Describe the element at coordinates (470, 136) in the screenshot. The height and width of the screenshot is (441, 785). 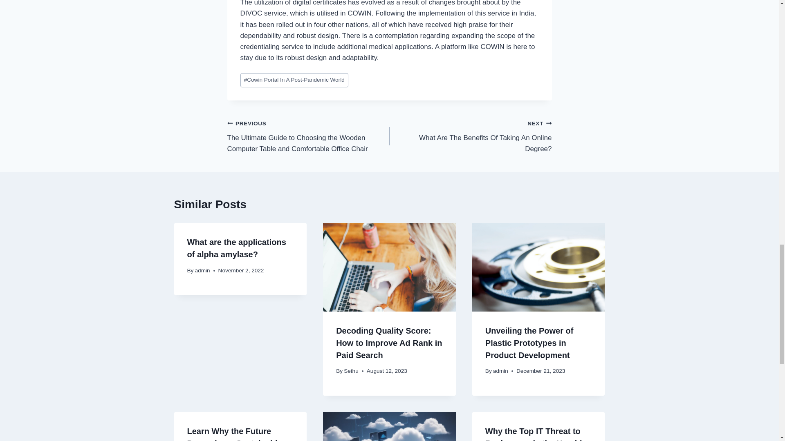
I see `admin` at that location.